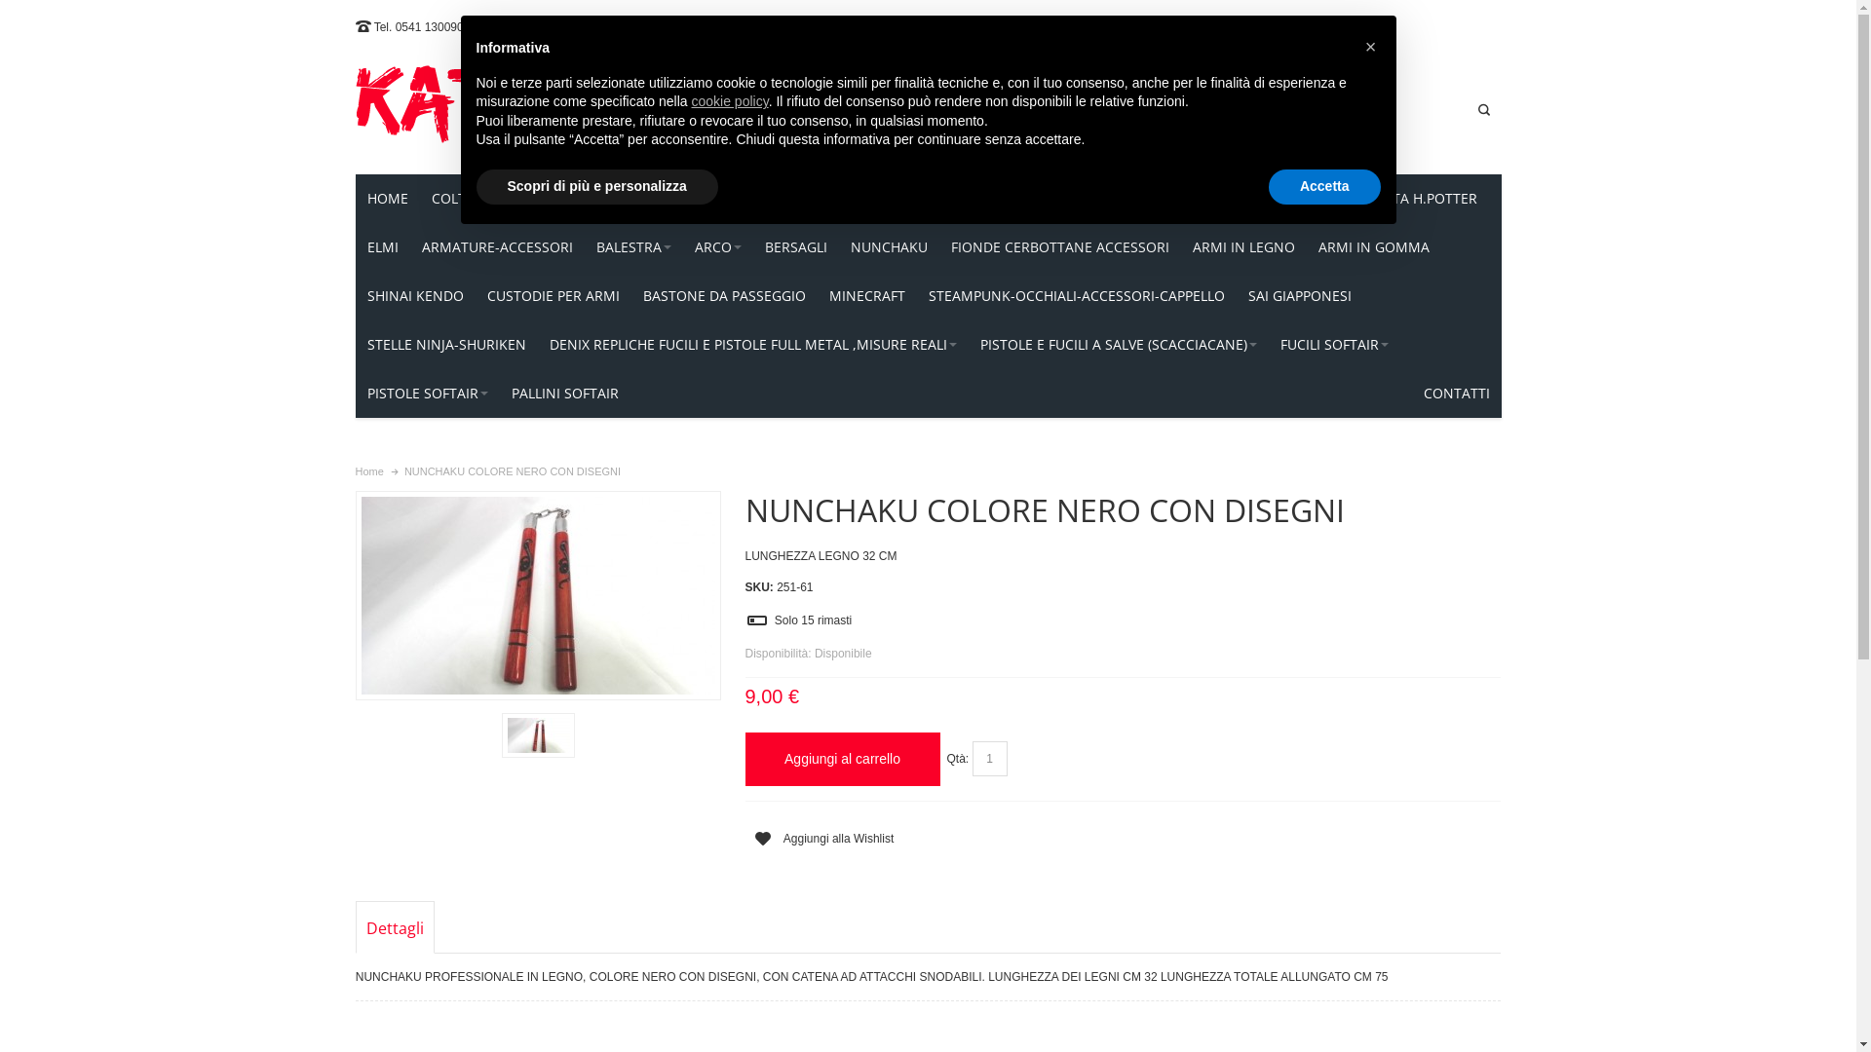  What do you see at coordinates (427, 394) in the screenshot?
I see `PISTOLE SOFTAIR ` at bounding box center [427, 394].